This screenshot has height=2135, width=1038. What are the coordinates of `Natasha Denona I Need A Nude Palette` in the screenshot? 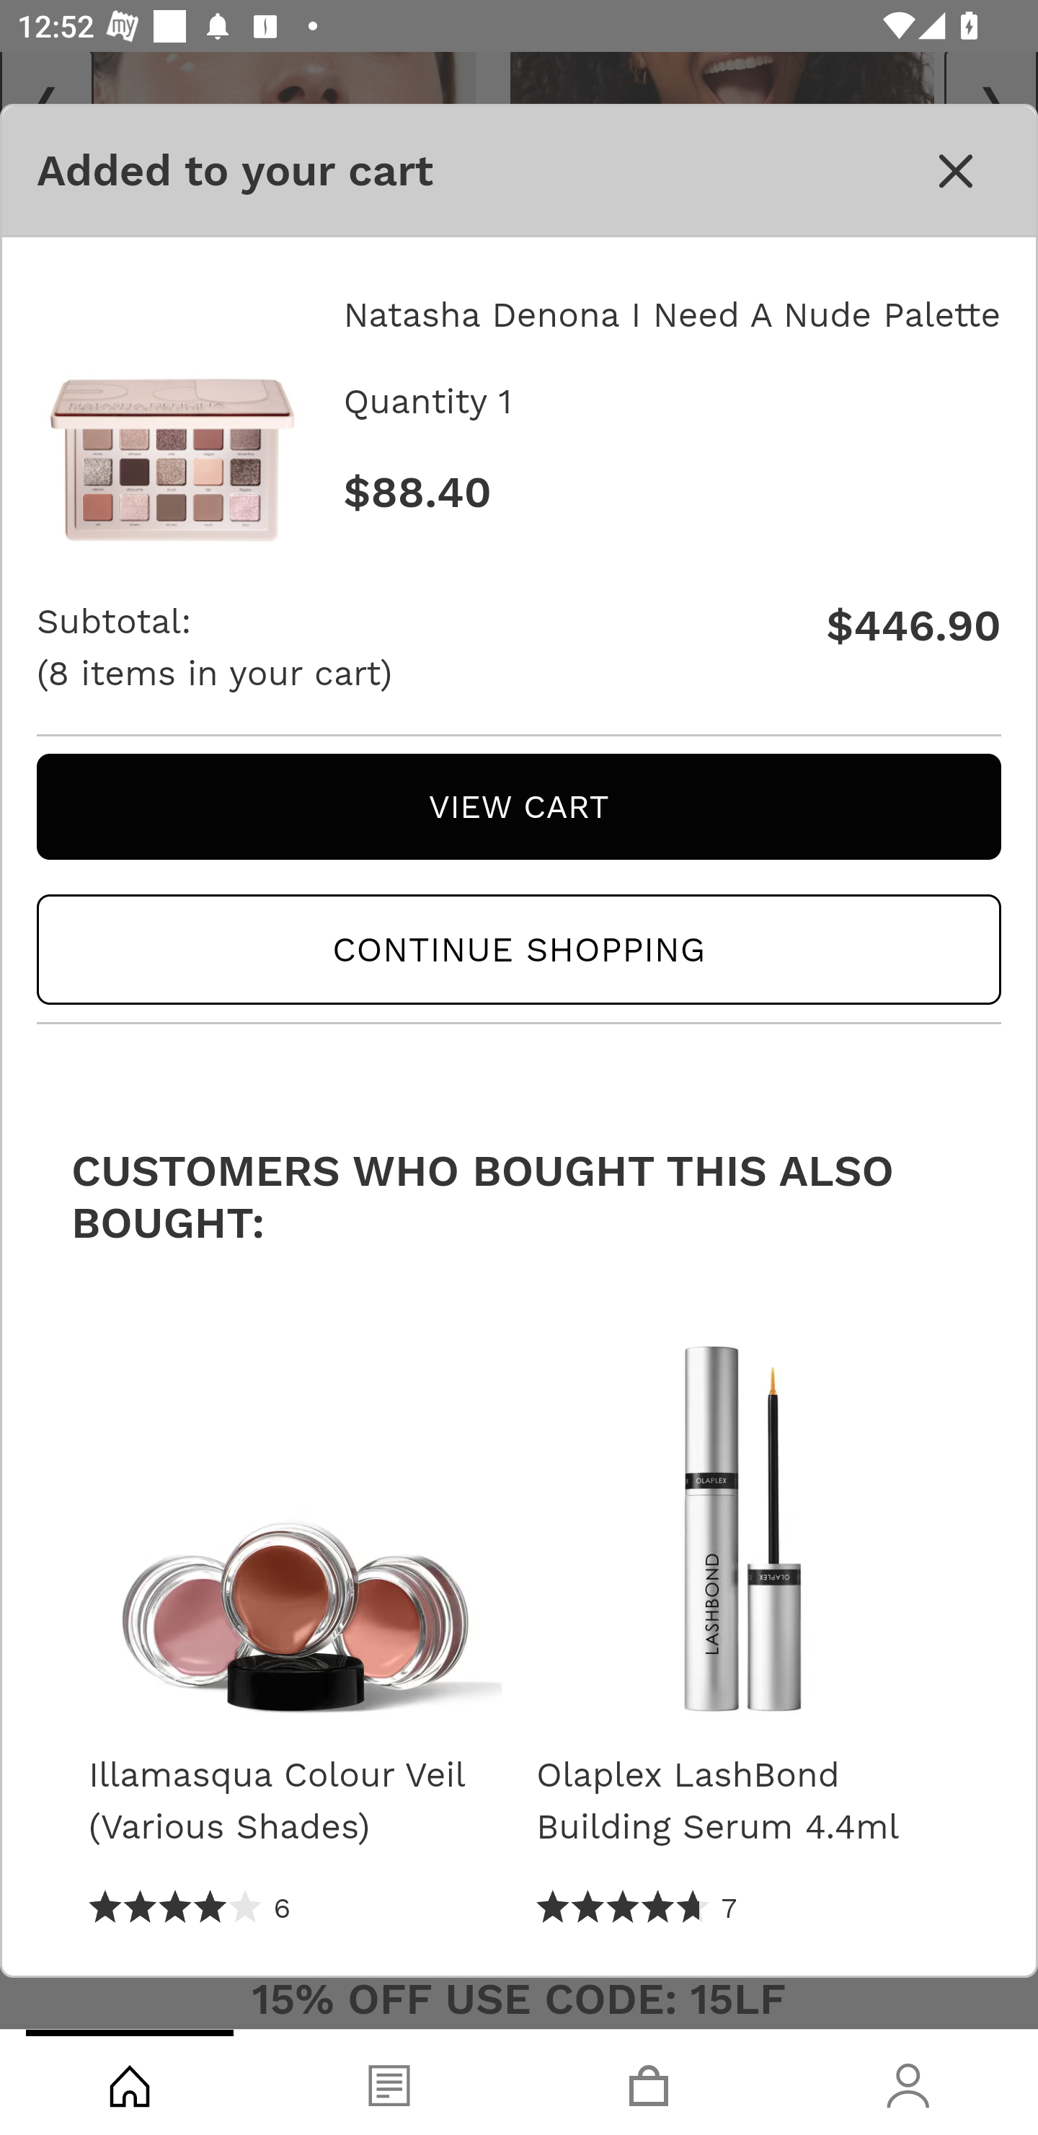 It's located at (173, 407).